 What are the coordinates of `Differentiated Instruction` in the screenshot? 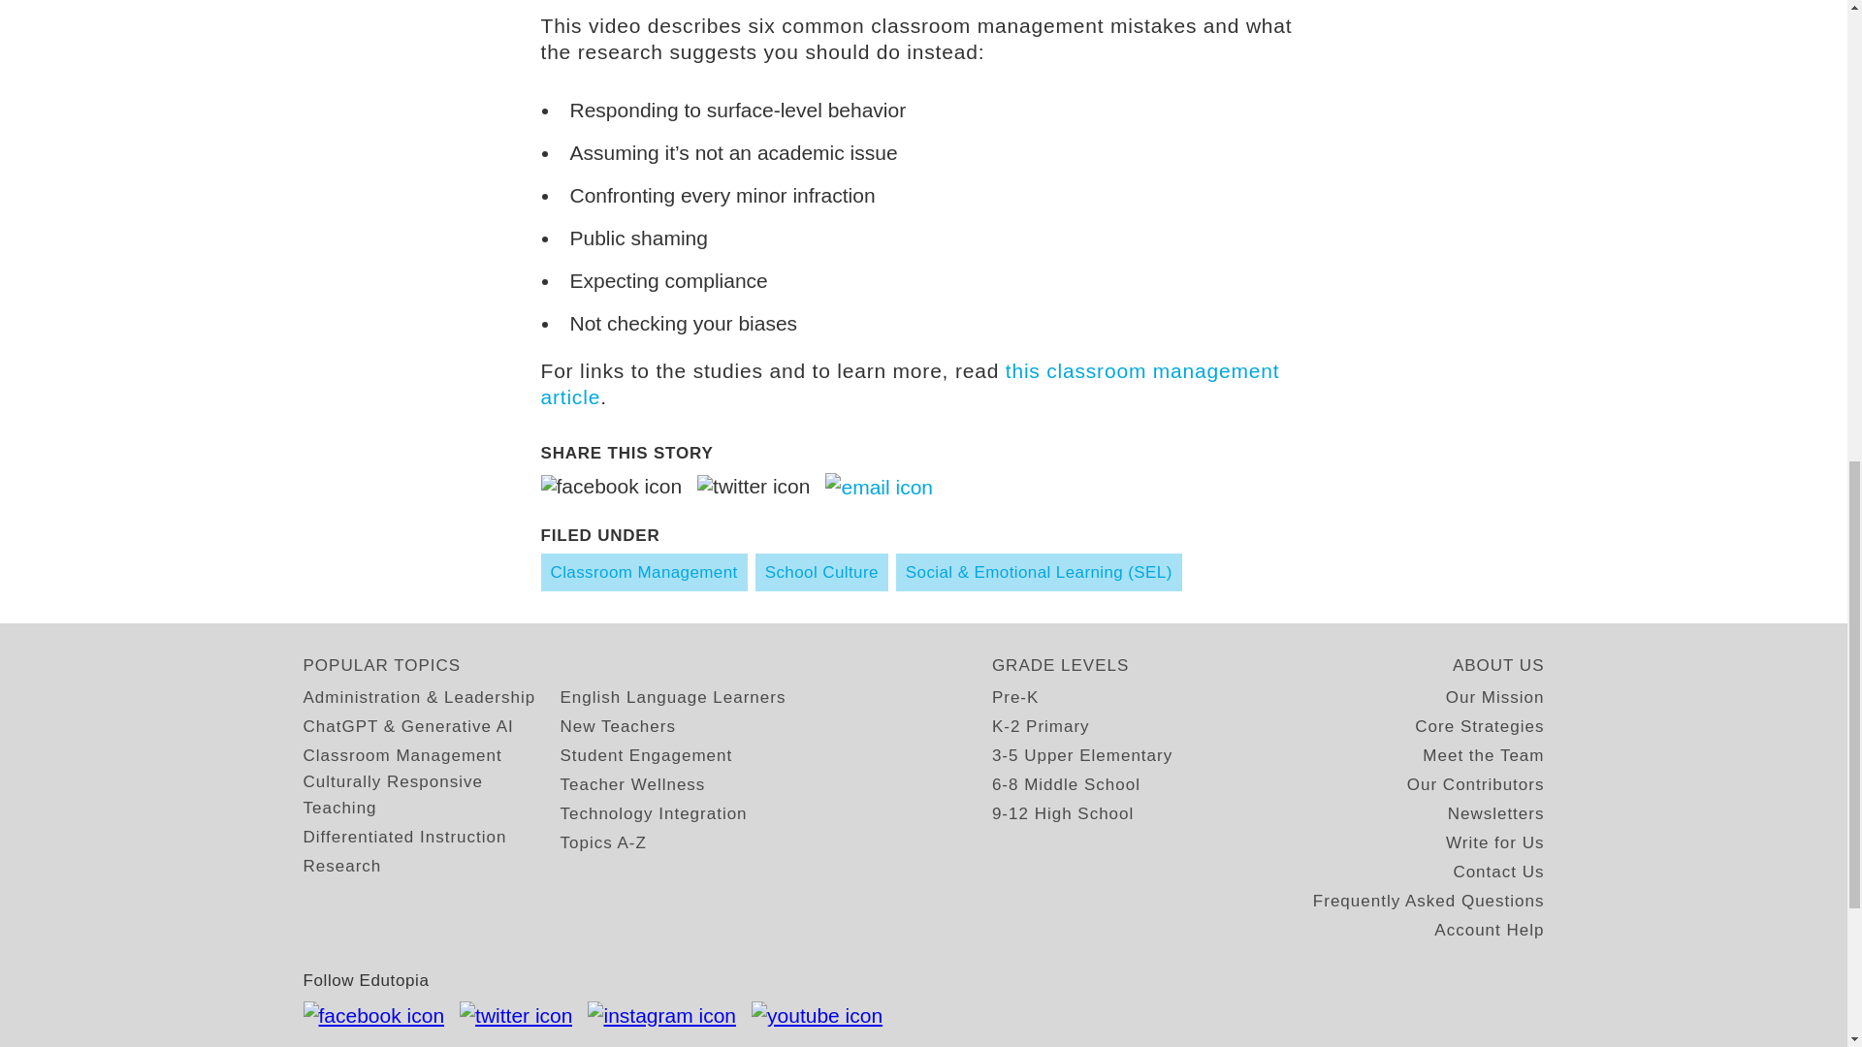 It's located at (403, 836).